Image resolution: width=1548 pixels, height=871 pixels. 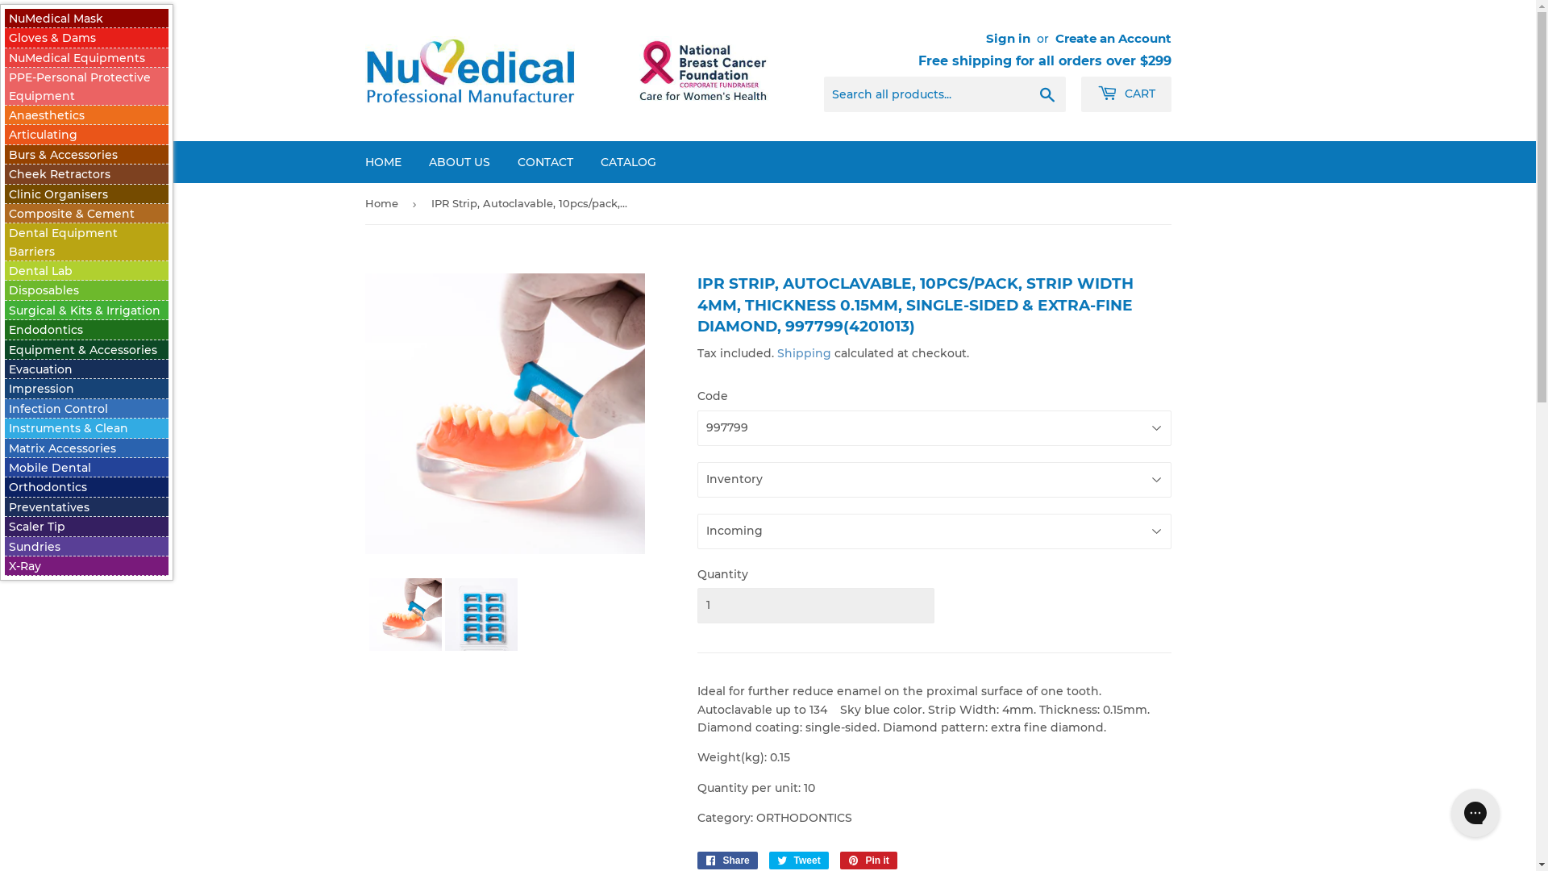 What do you see at coordinates (805, 353) in the screenshot?
I see `Shipping` at bounding box center [805, 353].